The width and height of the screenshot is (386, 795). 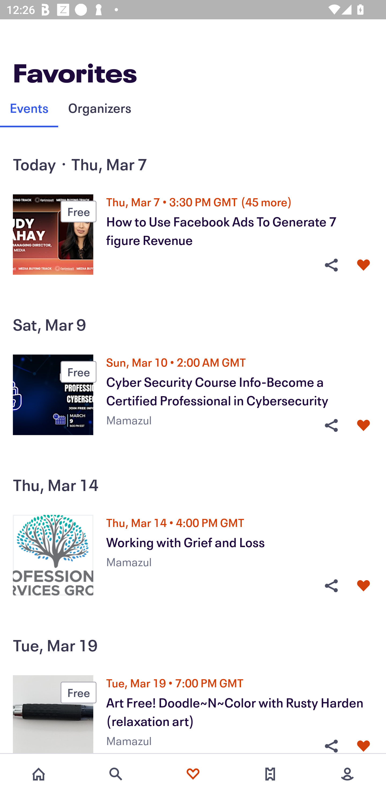 What do you see at coordinates (270, 774) in the screenshot?
I see `Tickets` at bounding box center [270, 774].